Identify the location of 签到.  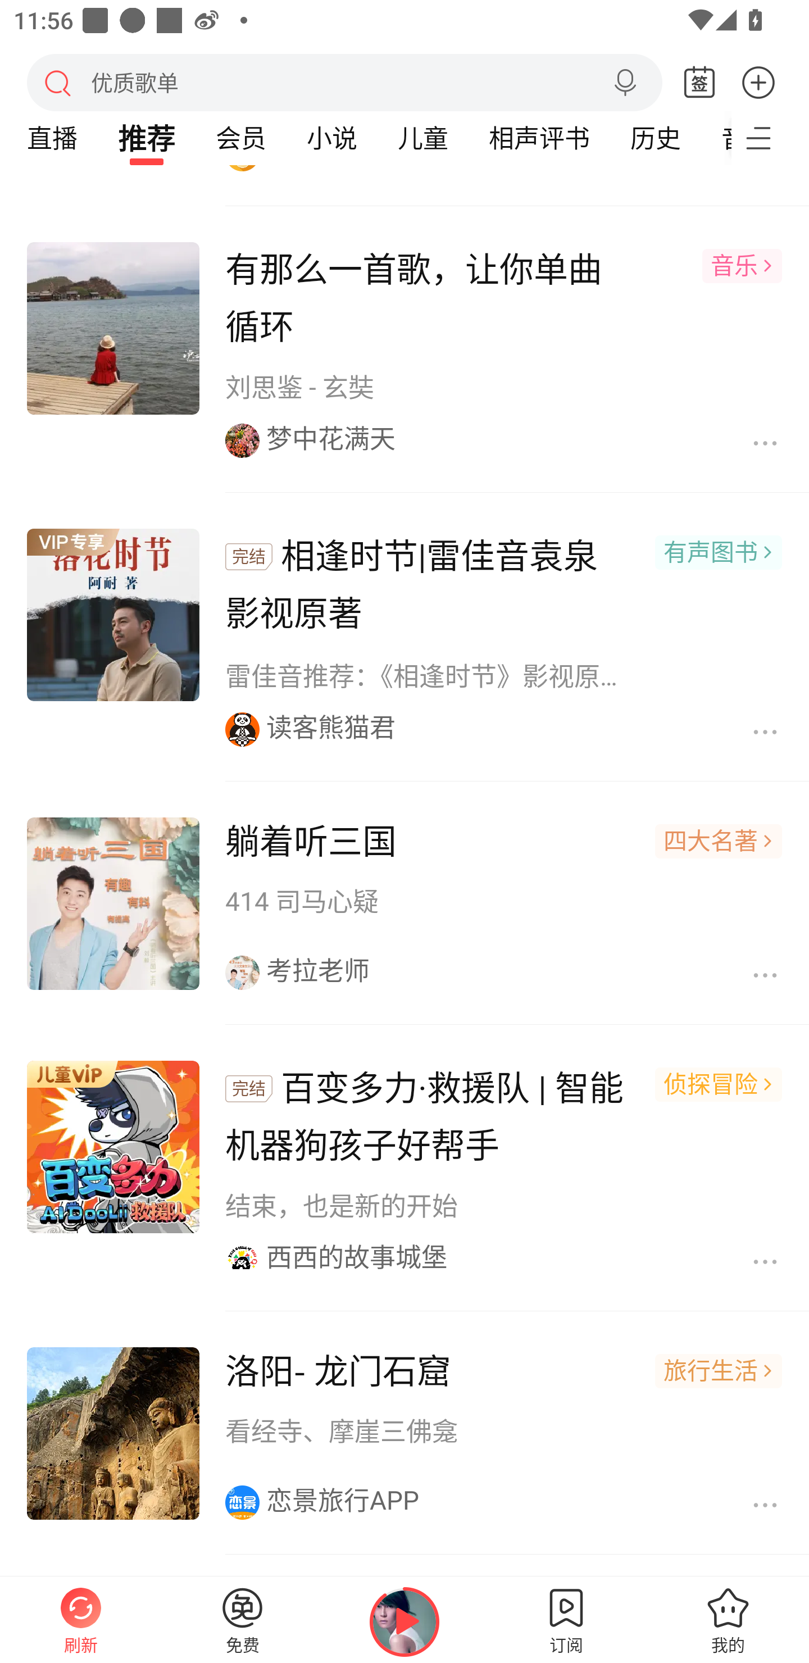
(699, 83).